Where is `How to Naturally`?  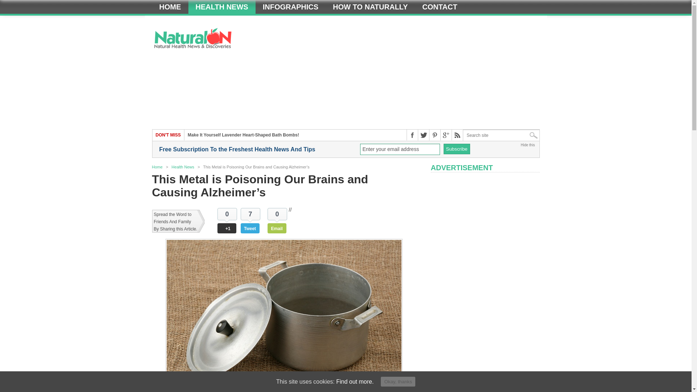 How to Naturally is located at coordinates (370, 7).